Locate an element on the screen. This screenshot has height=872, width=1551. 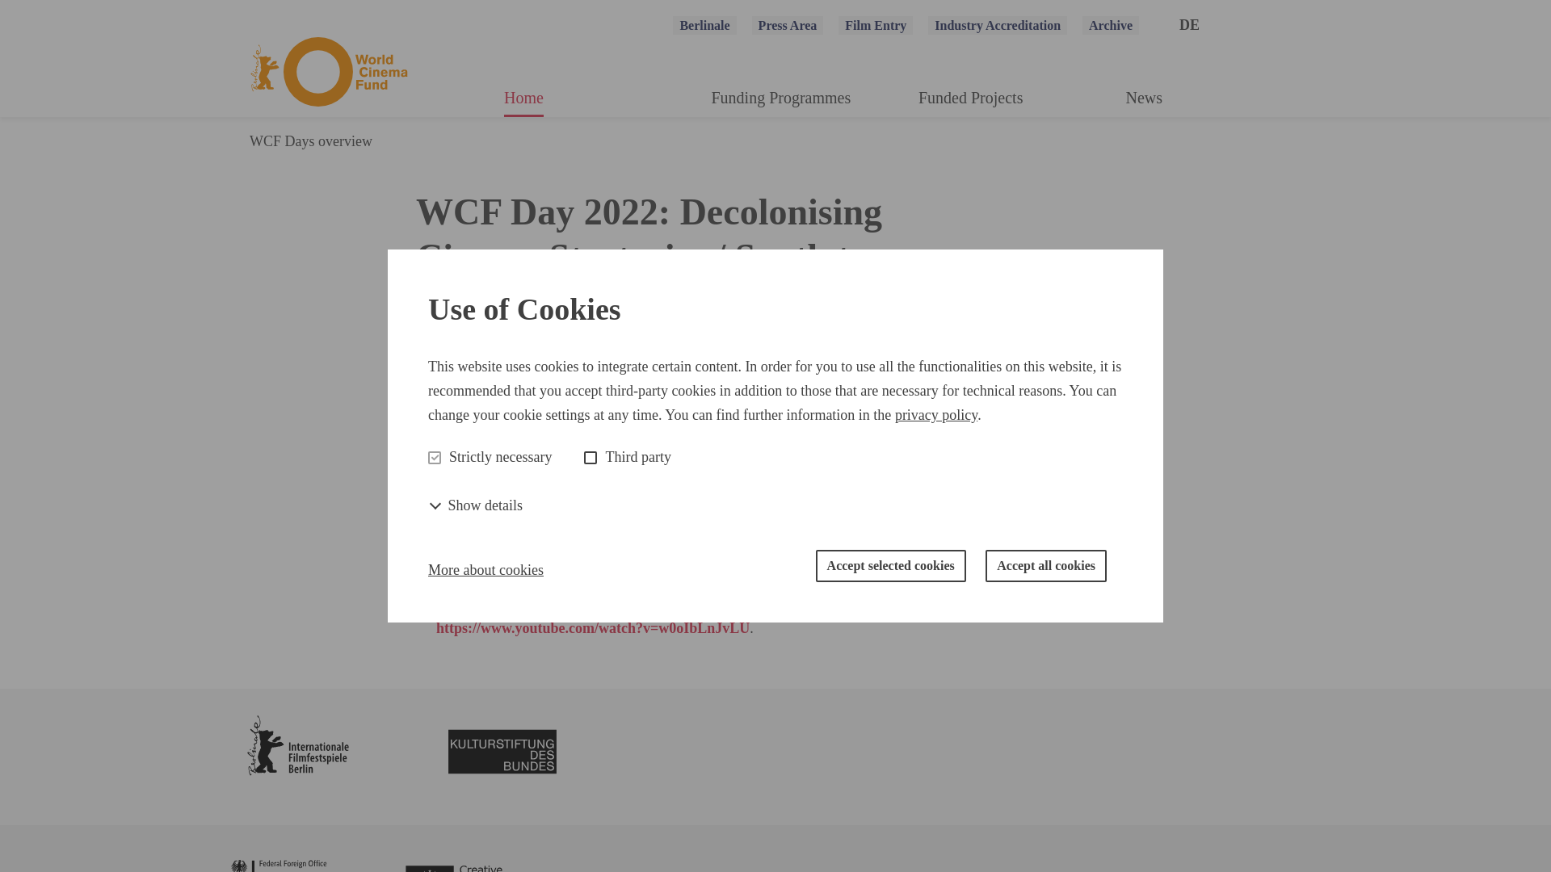
Film Entry is located at coordinates (876, 26).